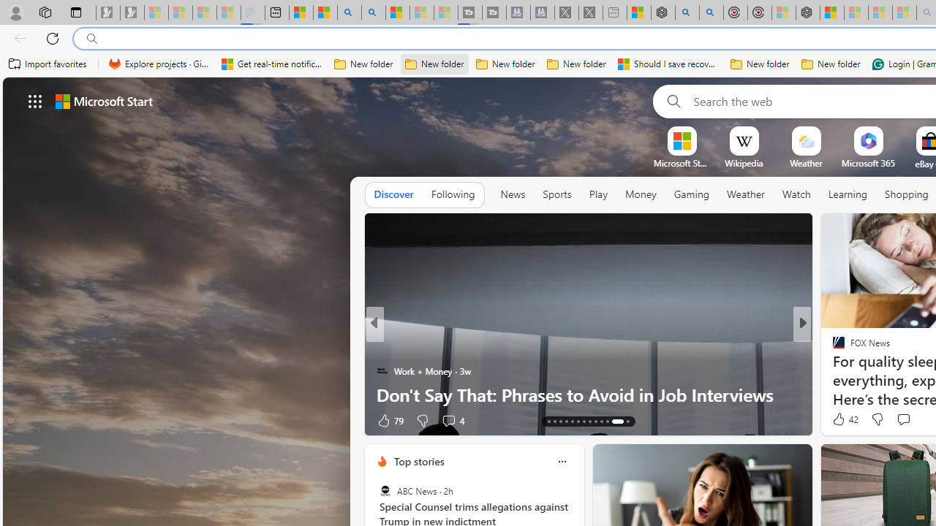  I want to click on Should I save recovered Word documents? - Microsoft Support, so click(668, 64).